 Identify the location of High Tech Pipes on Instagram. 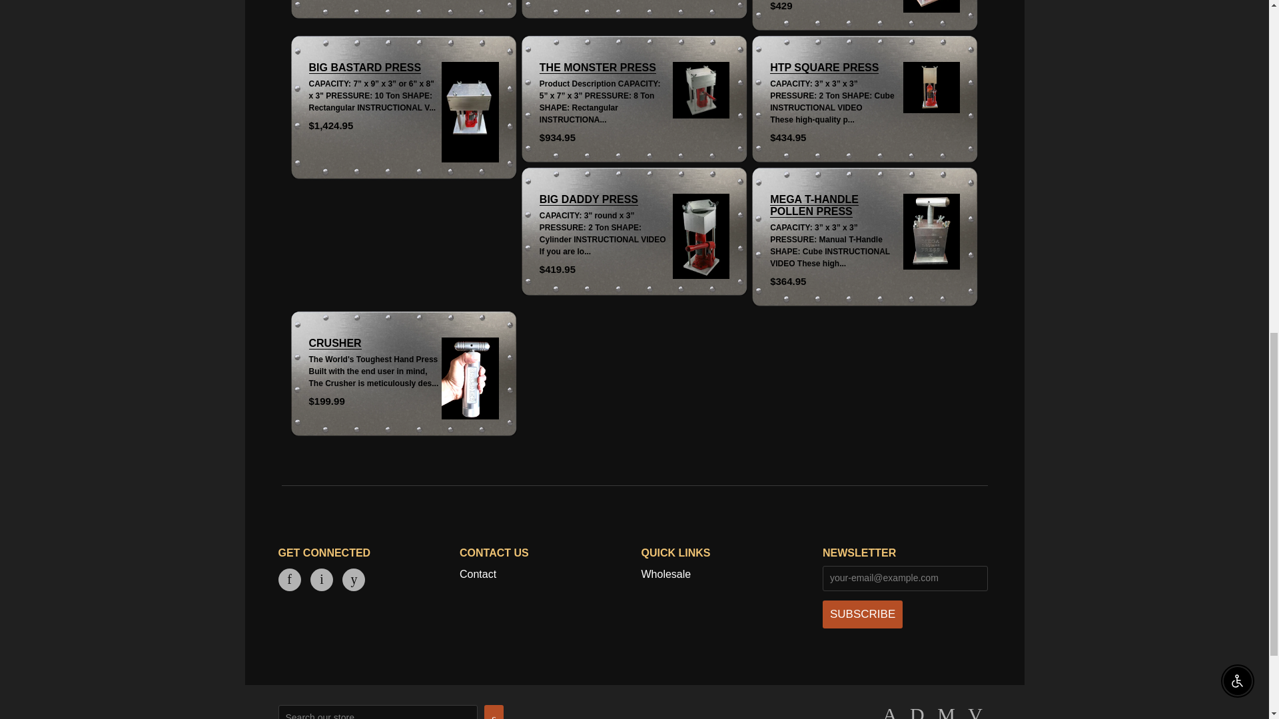
(321, 580).